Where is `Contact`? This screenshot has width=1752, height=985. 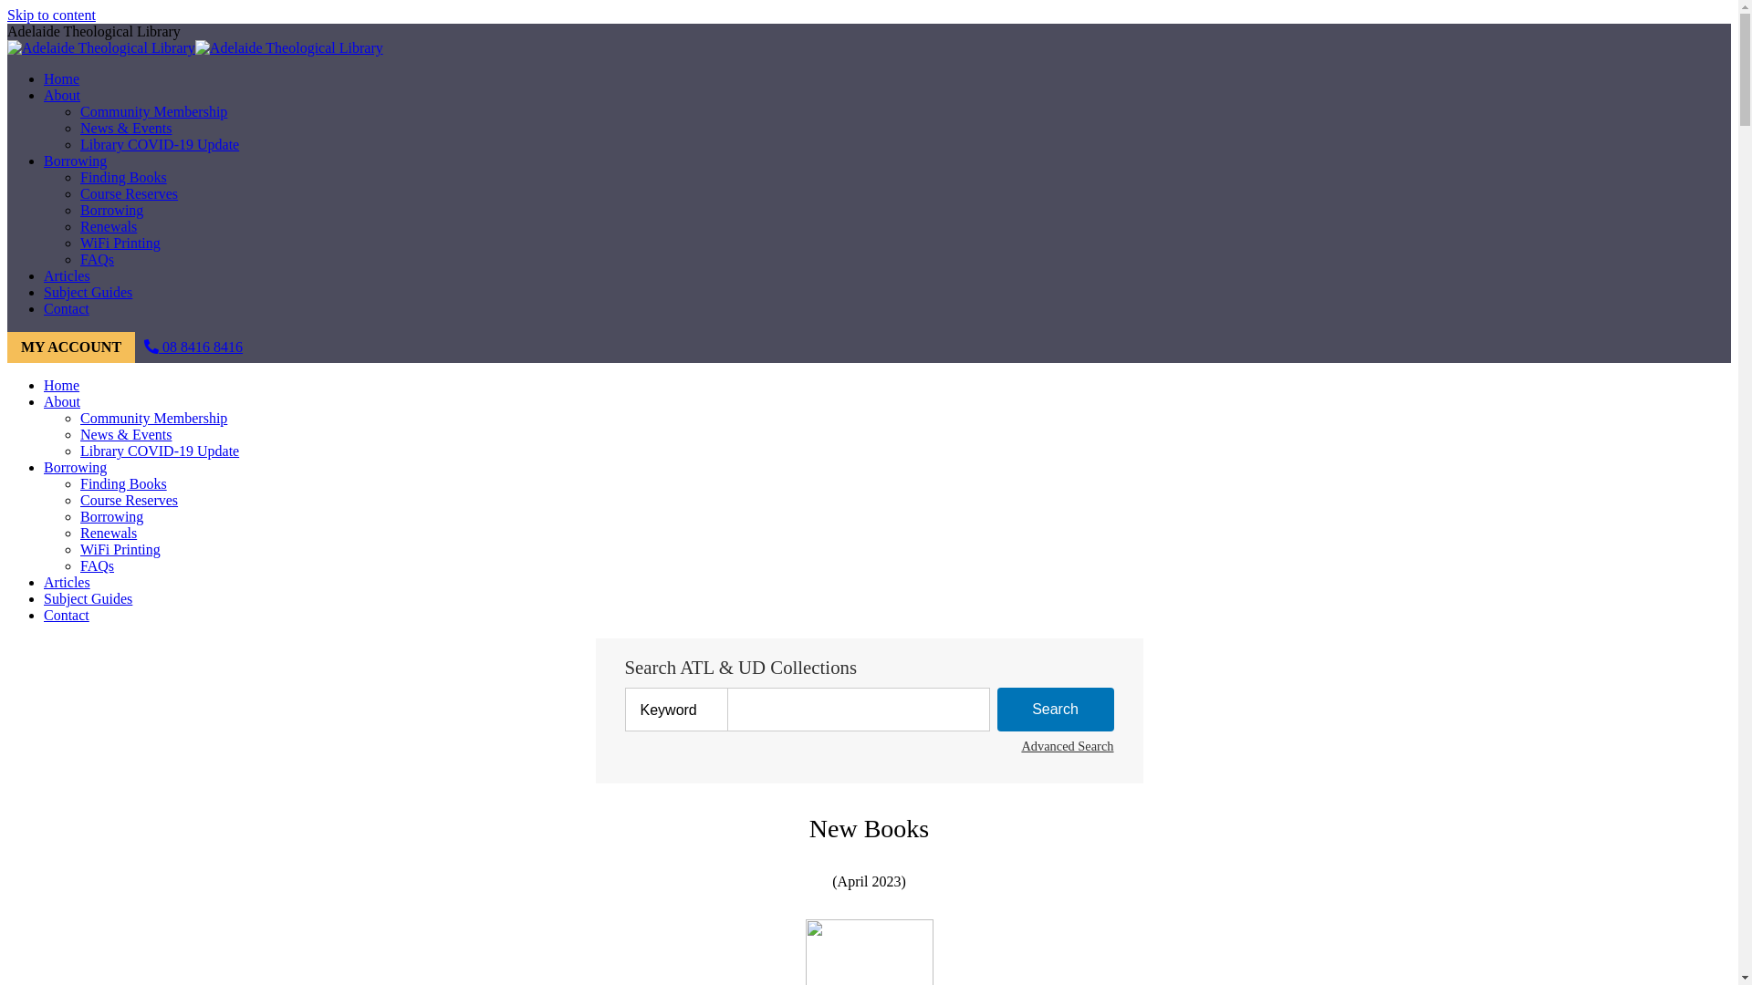 Contact is located at coordinates (67, 308).